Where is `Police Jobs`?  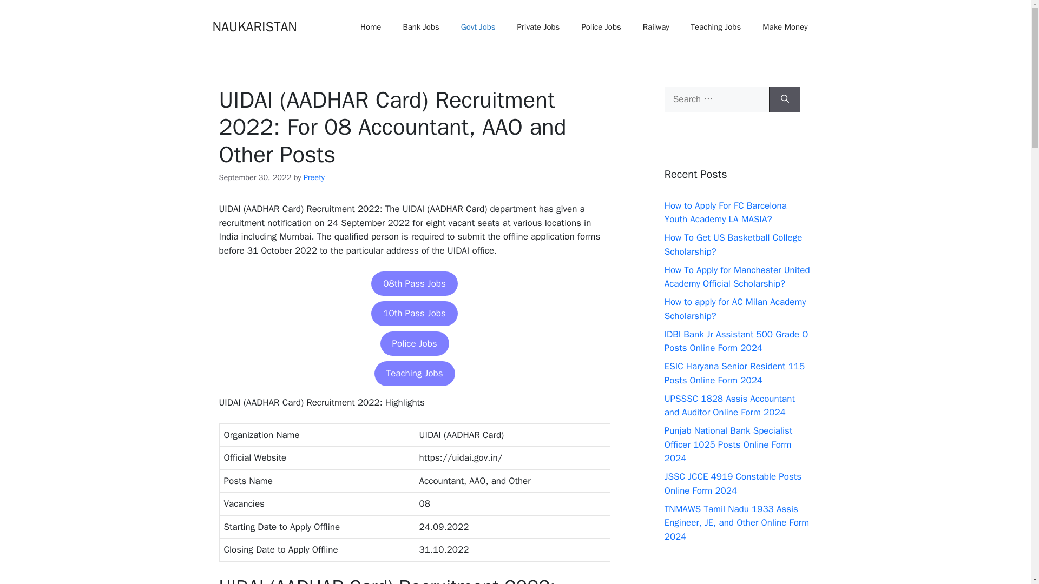 Police Jobs is located at coordinates (601, 27).